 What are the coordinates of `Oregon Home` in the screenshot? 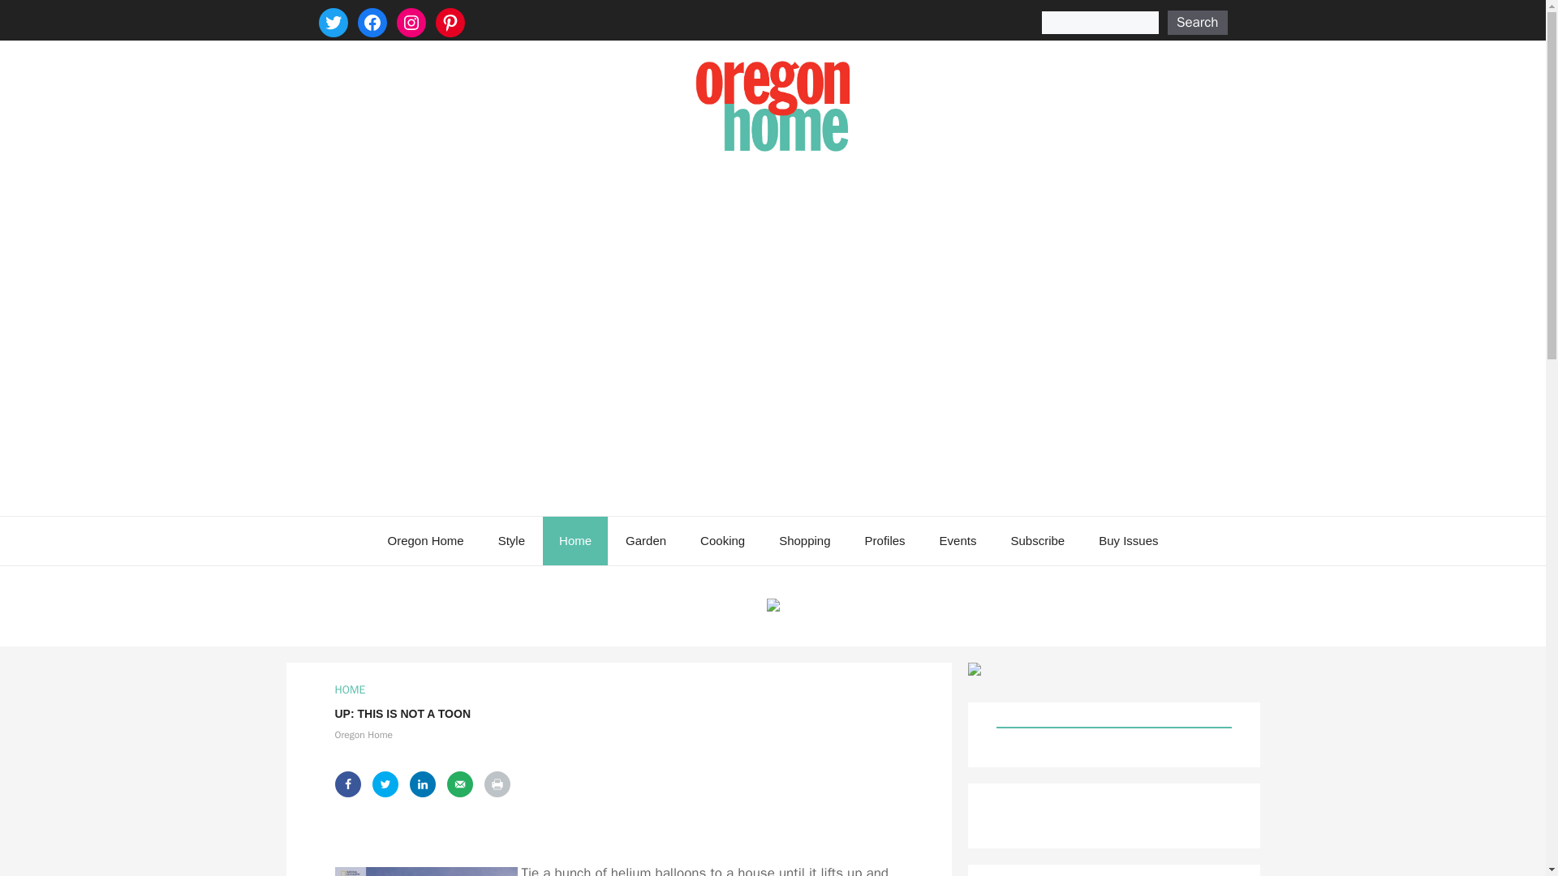 It's located at (364, 734).